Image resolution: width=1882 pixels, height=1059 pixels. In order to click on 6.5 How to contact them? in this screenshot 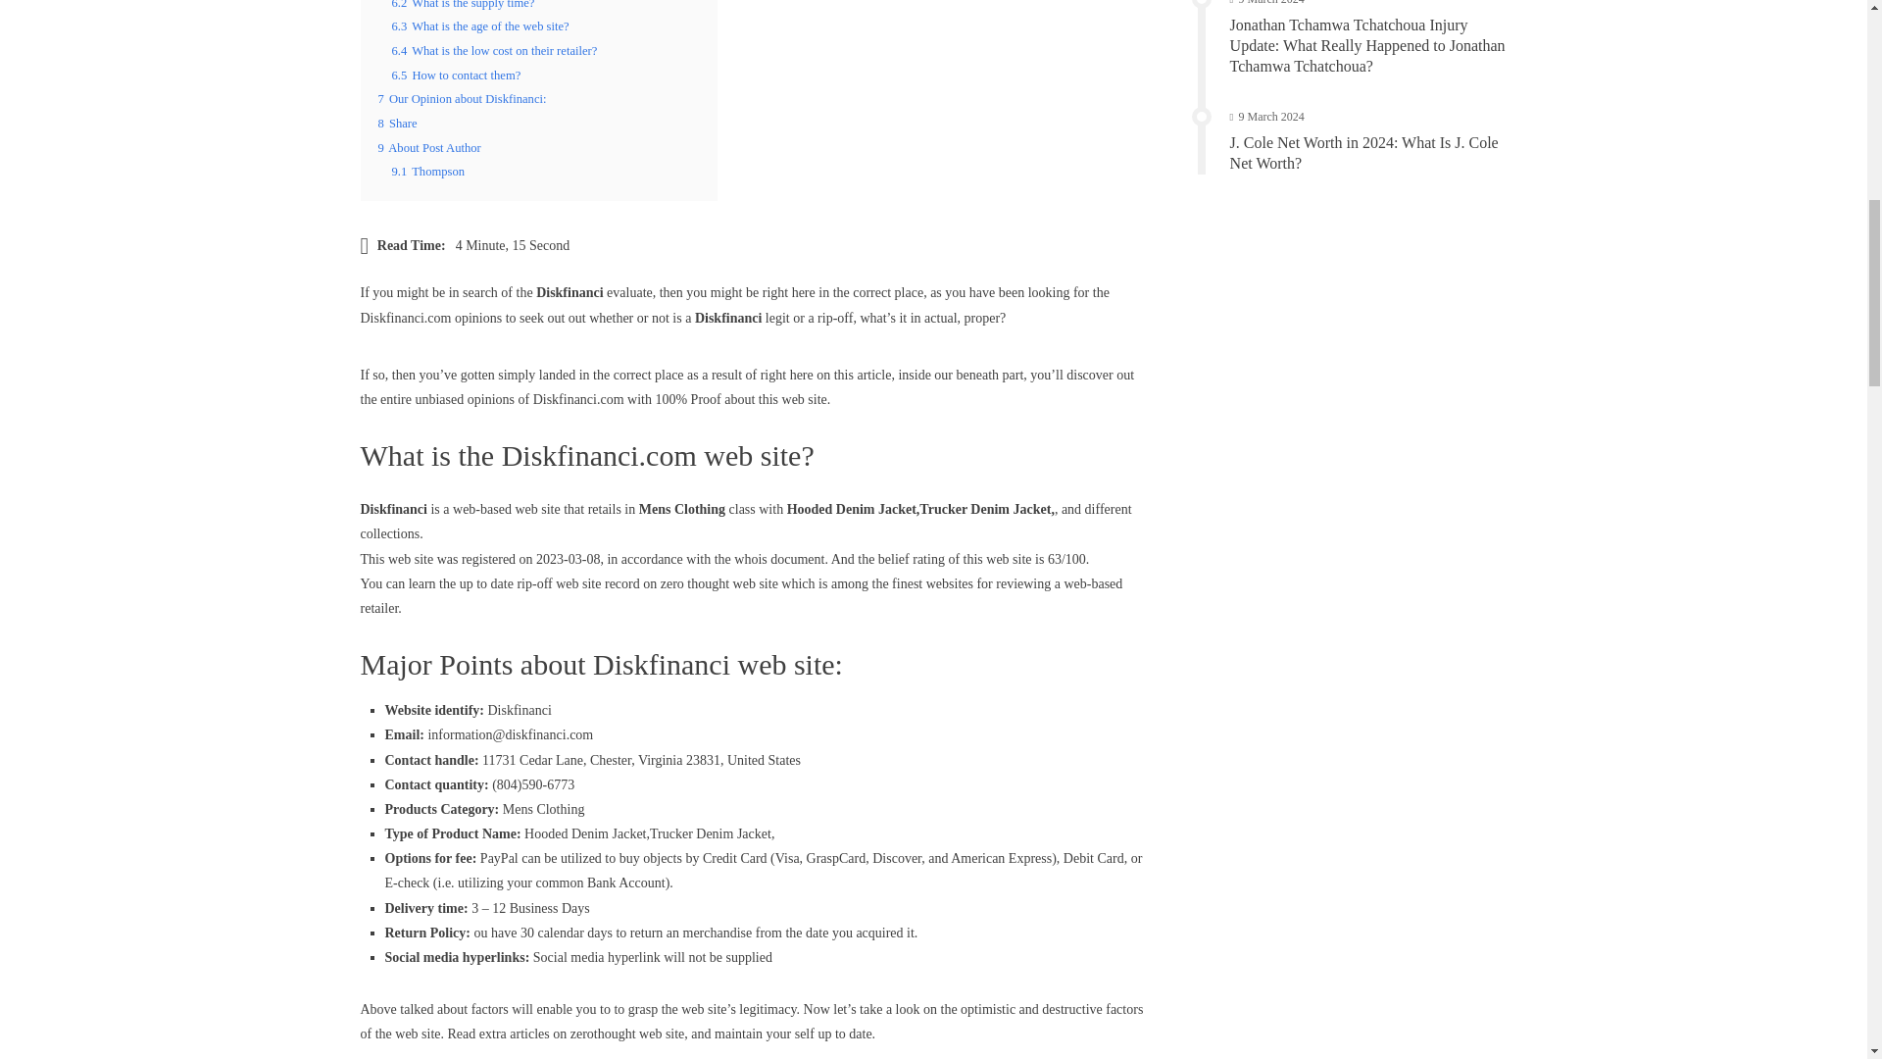, I will do `click(456, 76)`.